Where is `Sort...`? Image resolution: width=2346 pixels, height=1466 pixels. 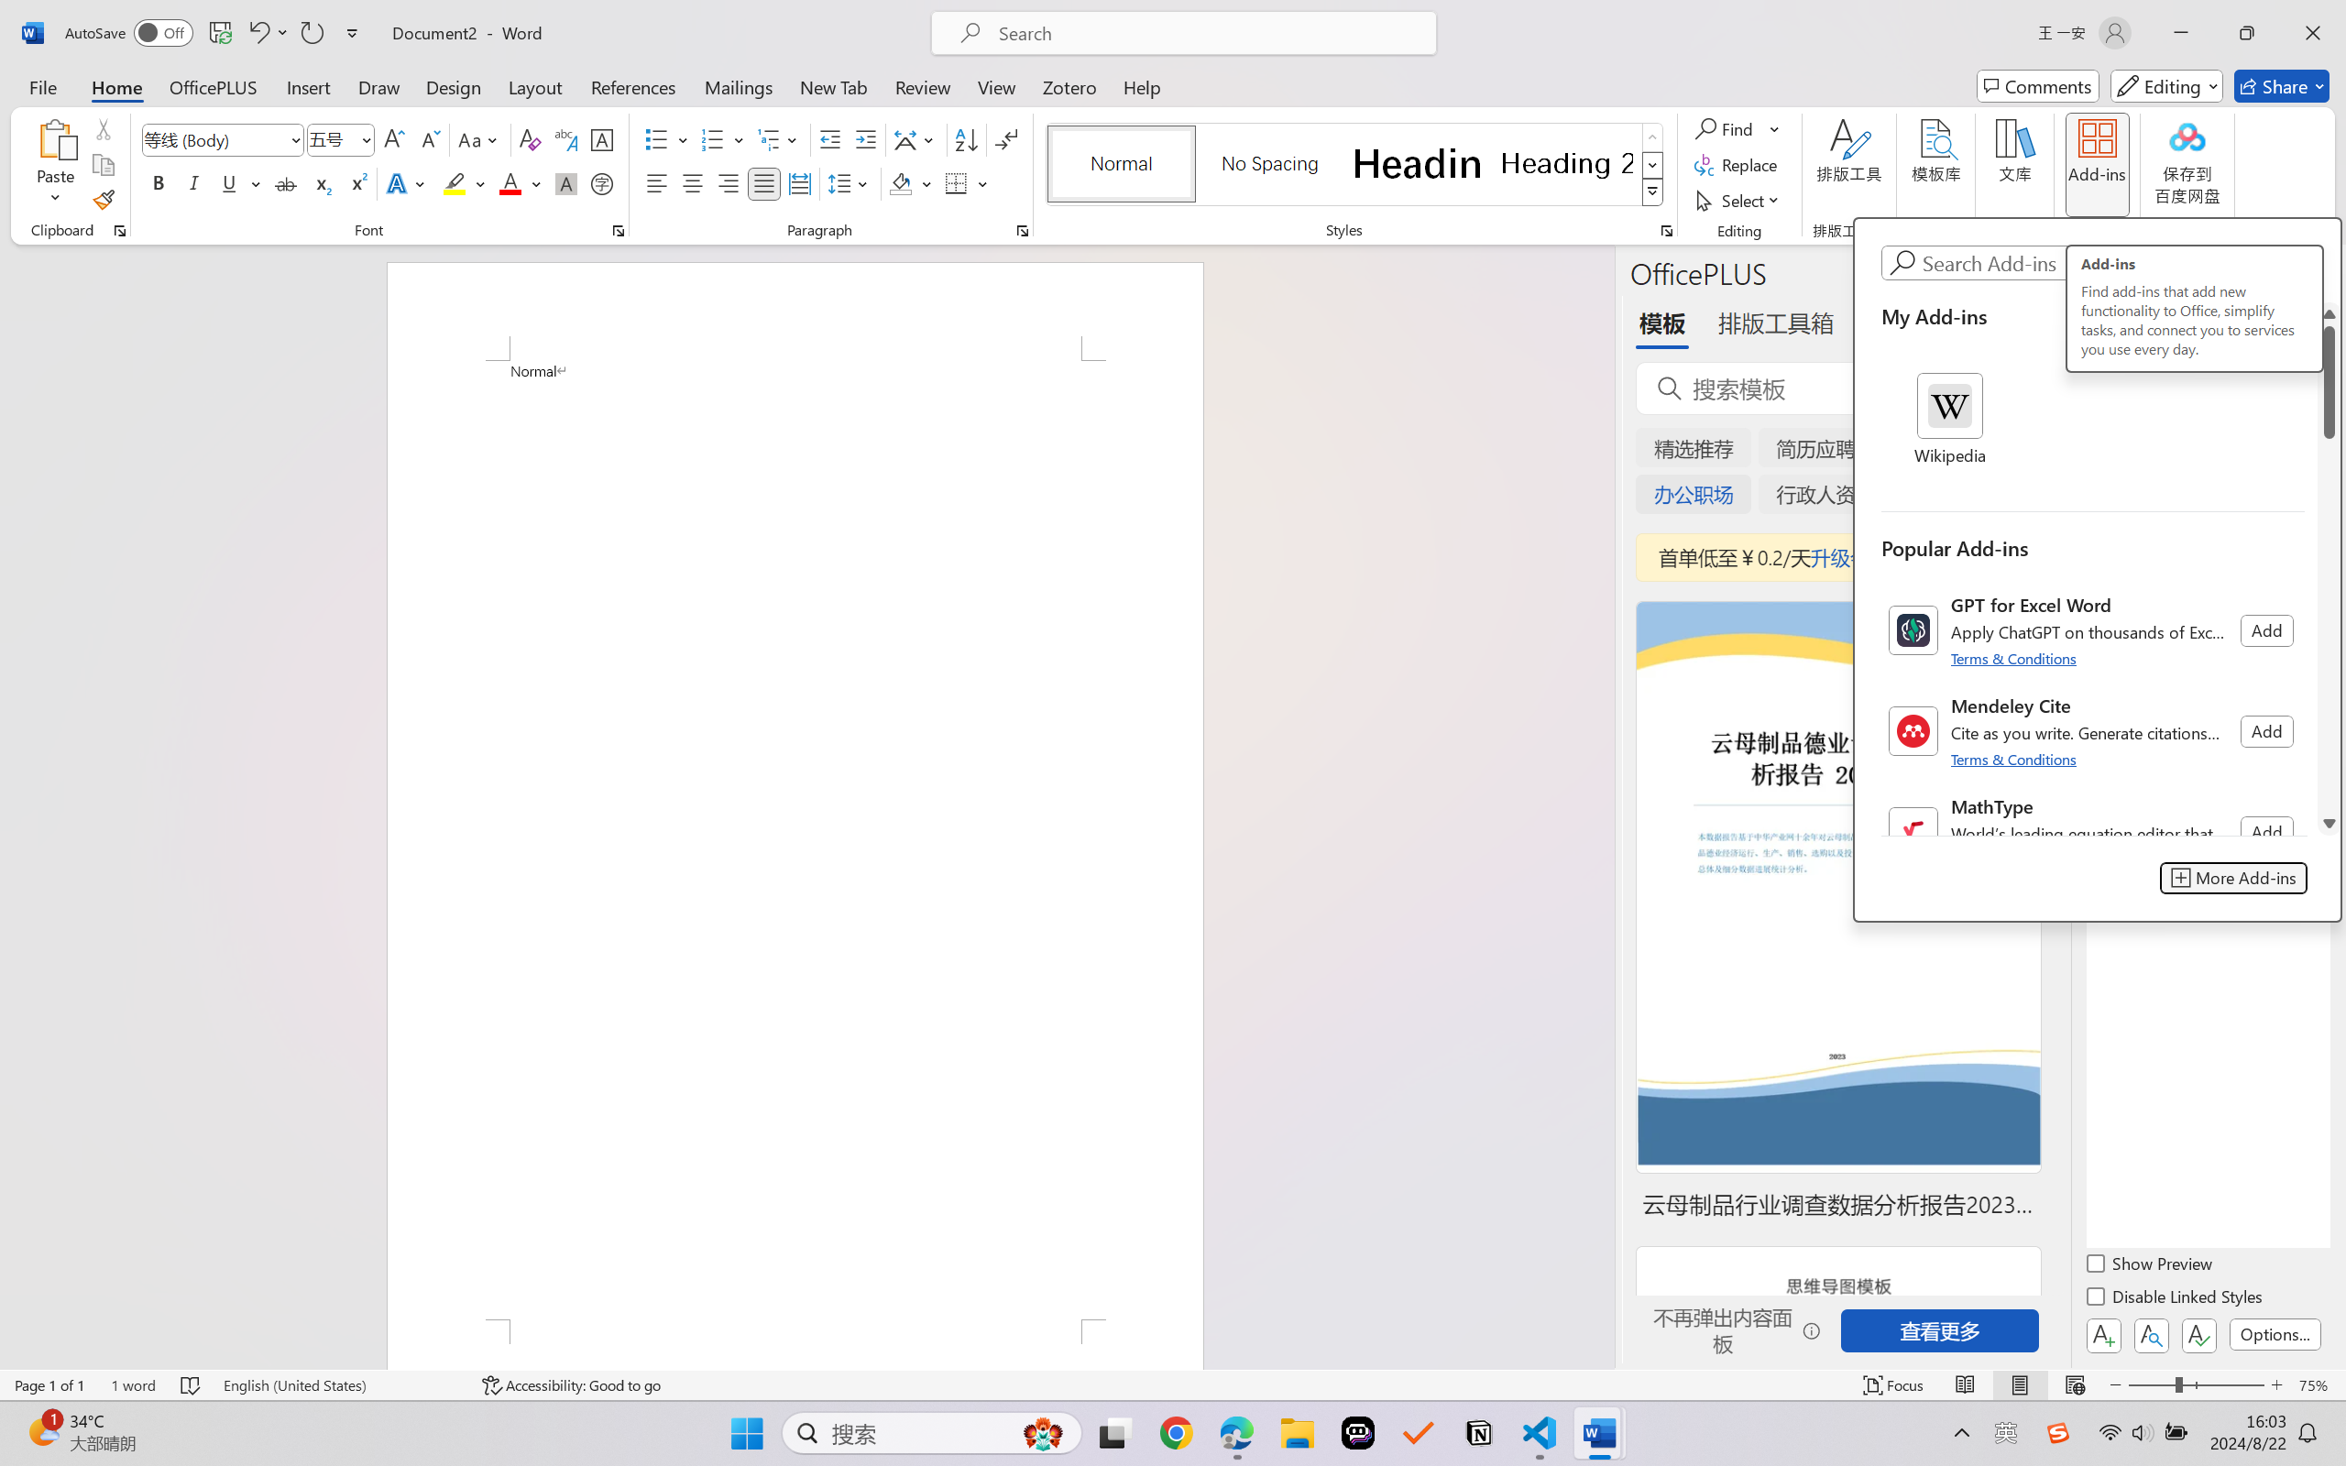
Sort... is located at coordinates (966, 139).